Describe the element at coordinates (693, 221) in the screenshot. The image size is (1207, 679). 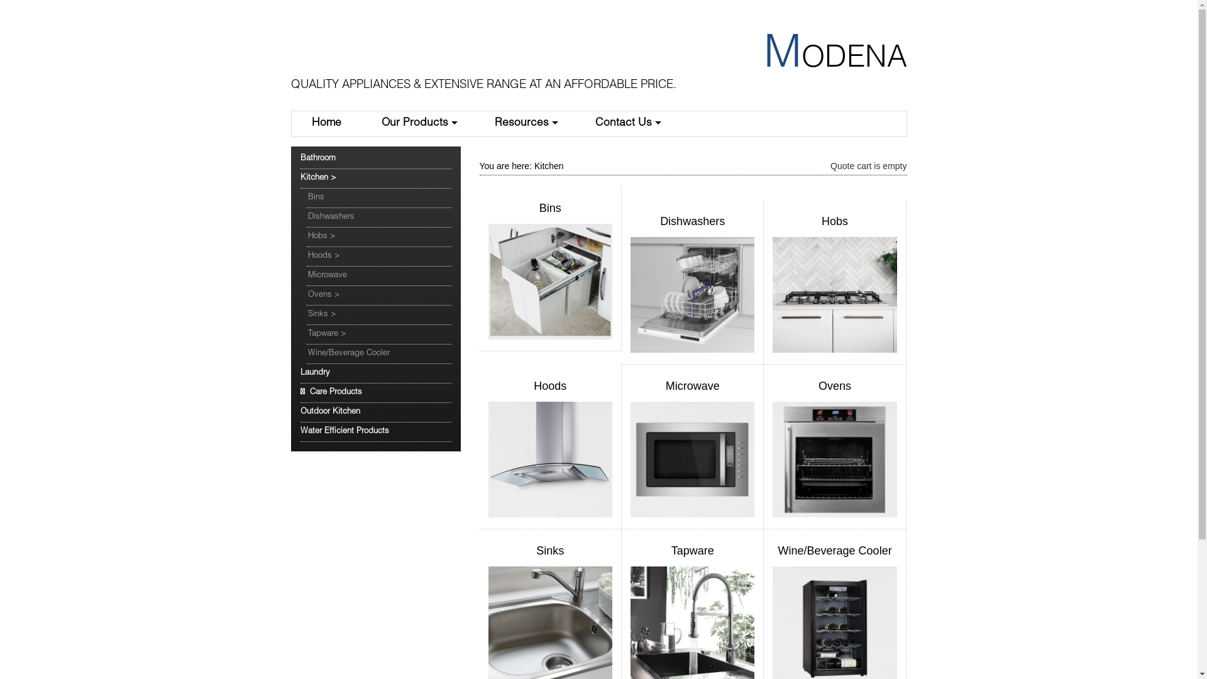
I see `Dishwashers` at that location.